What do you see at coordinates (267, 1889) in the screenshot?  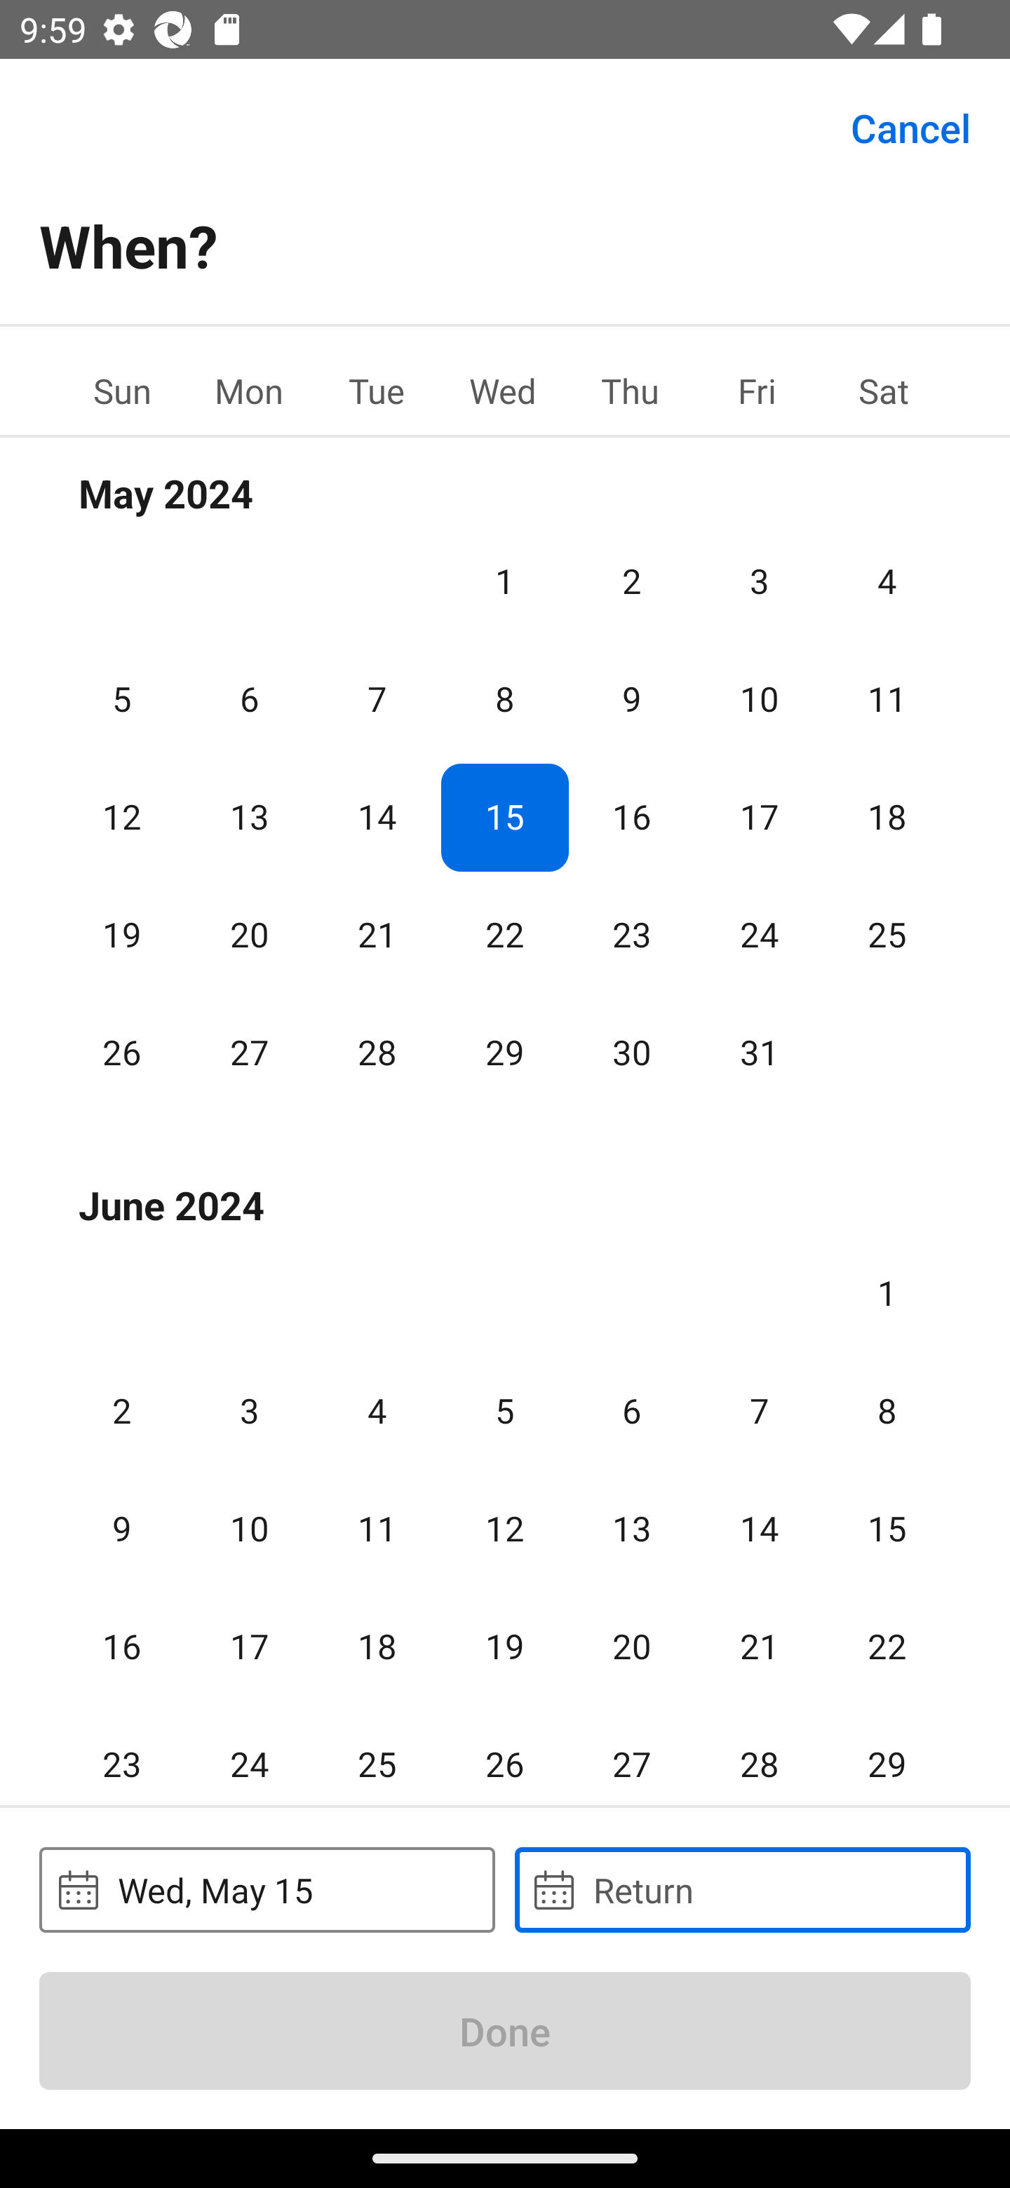 I see `Wed, May 15` at bounding box center [267, 1889].